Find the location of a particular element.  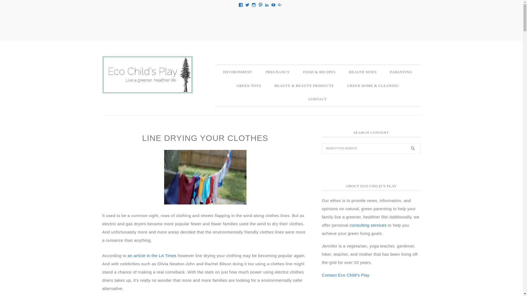

PREGNANCY is located at coordinates (277, 72).